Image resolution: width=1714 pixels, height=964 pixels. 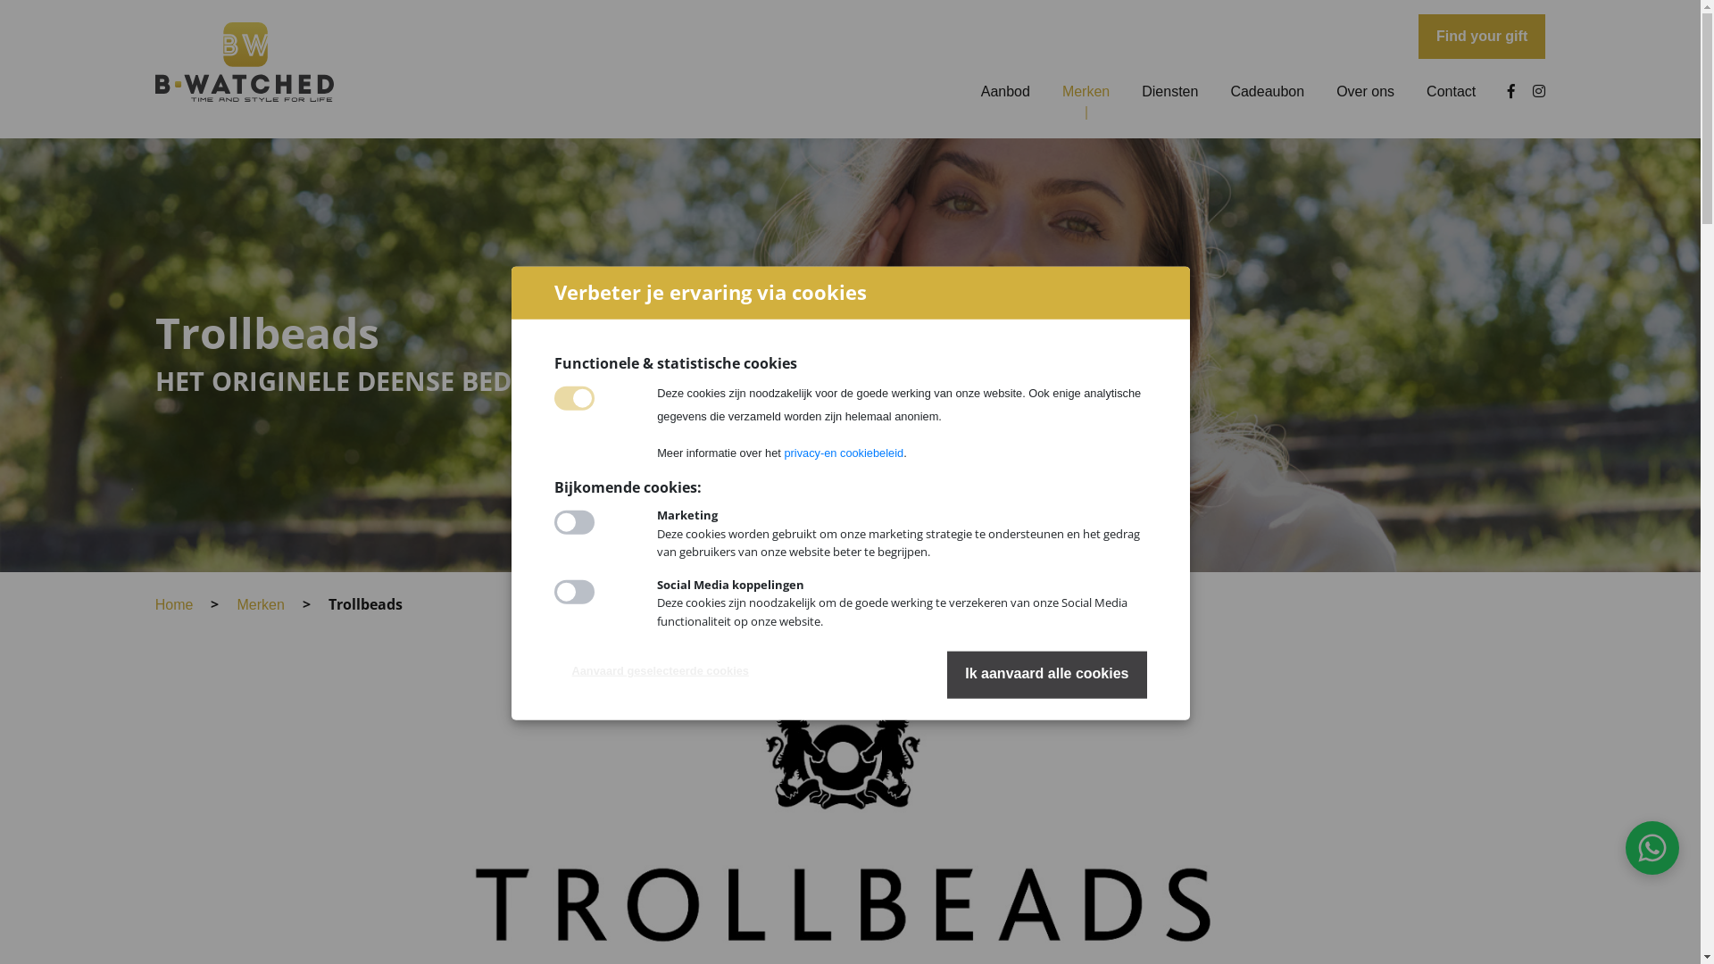 What do you see at coordinates (1366, 91) in the screenshot?
I see `Over ons` at bounding box center [1366, 91].